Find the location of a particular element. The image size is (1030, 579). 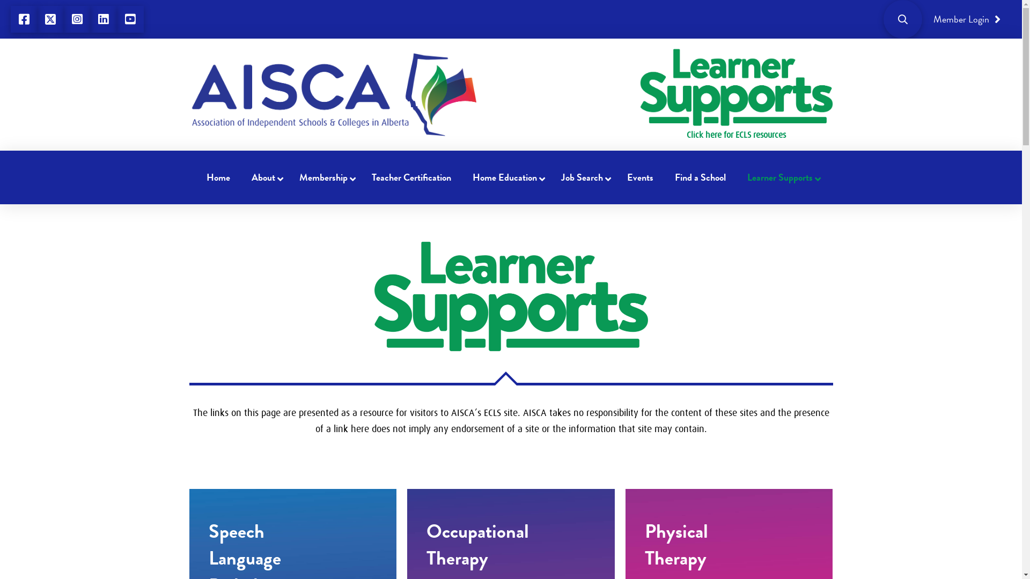

Find a School is located at coordinates (701, 177).